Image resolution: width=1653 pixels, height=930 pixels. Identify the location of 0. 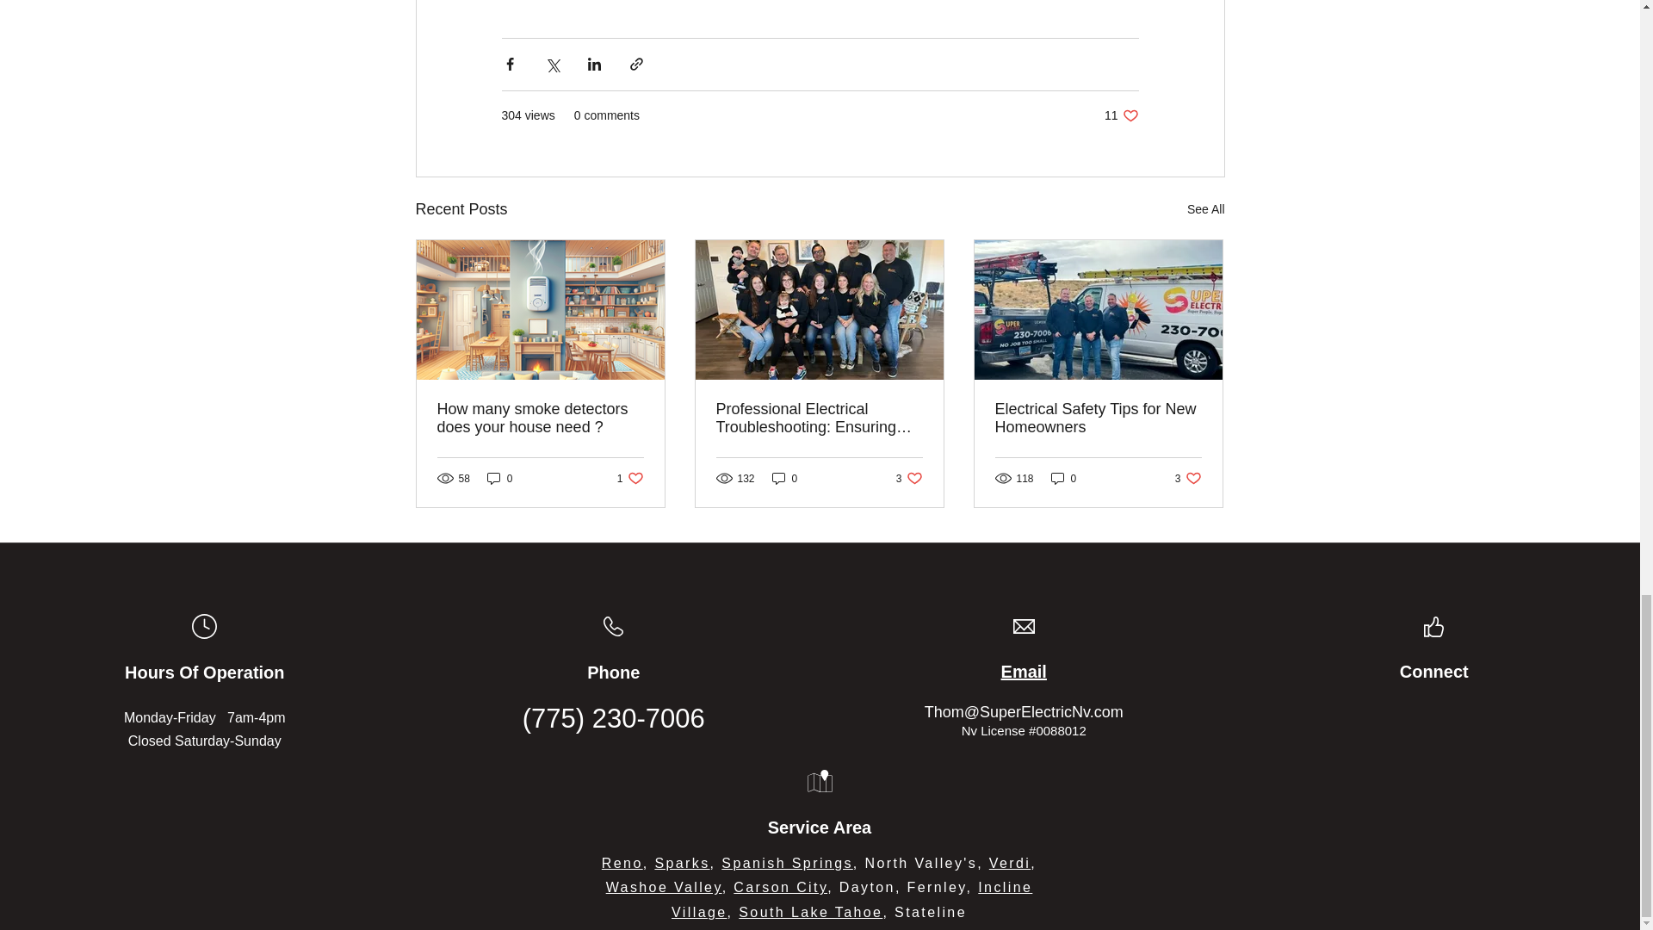
(785, 478).